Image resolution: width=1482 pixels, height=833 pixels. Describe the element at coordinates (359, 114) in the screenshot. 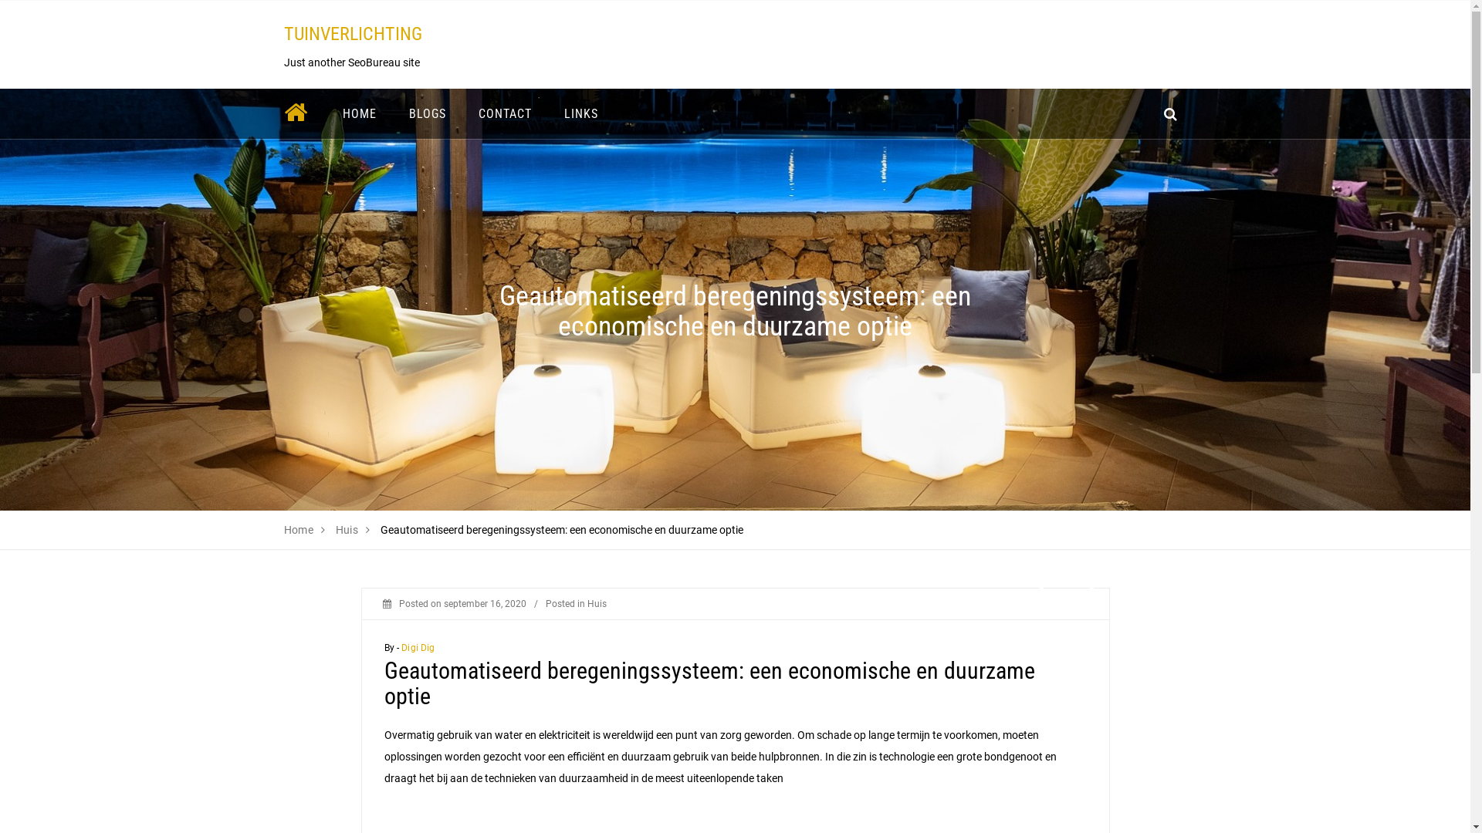

I see `HOME` at that location.